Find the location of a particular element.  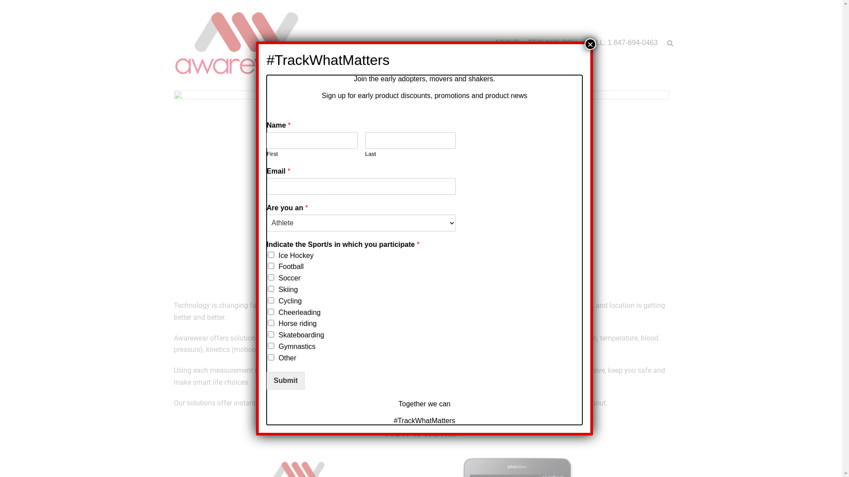

Submit is located at coordinates (286, 381).